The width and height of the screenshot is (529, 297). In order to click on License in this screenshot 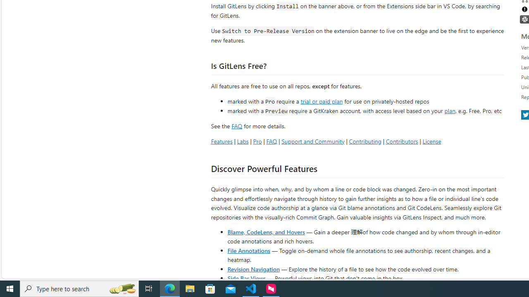, I will do `click(431, 141)`.